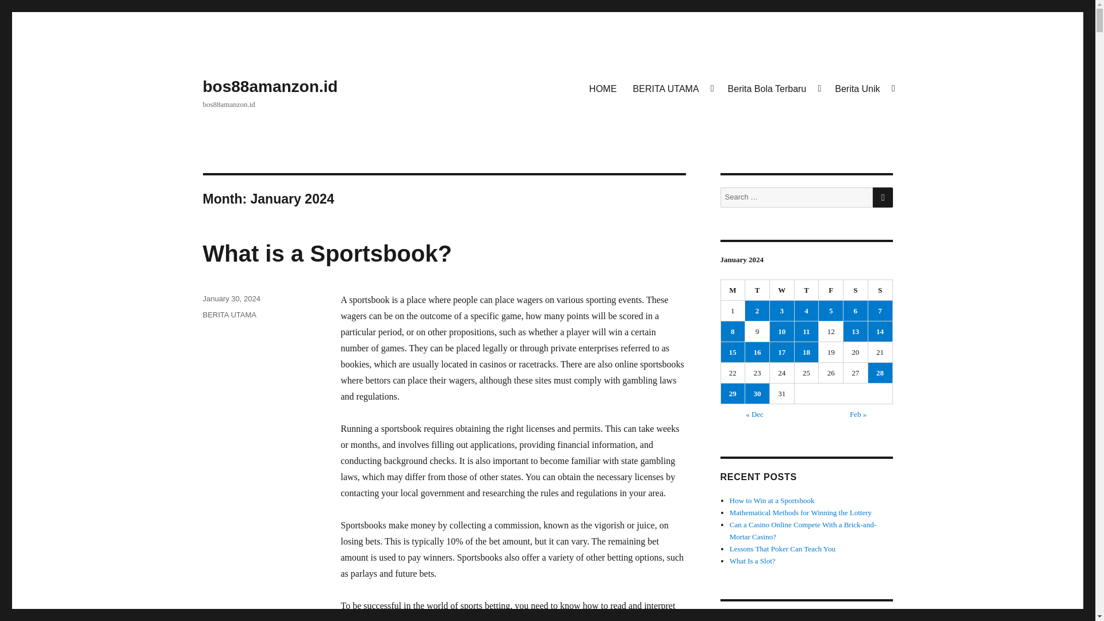  Describe the element at coordinates (229, 315) in the screenshot. I see `BERITA UTAMA` at that location.